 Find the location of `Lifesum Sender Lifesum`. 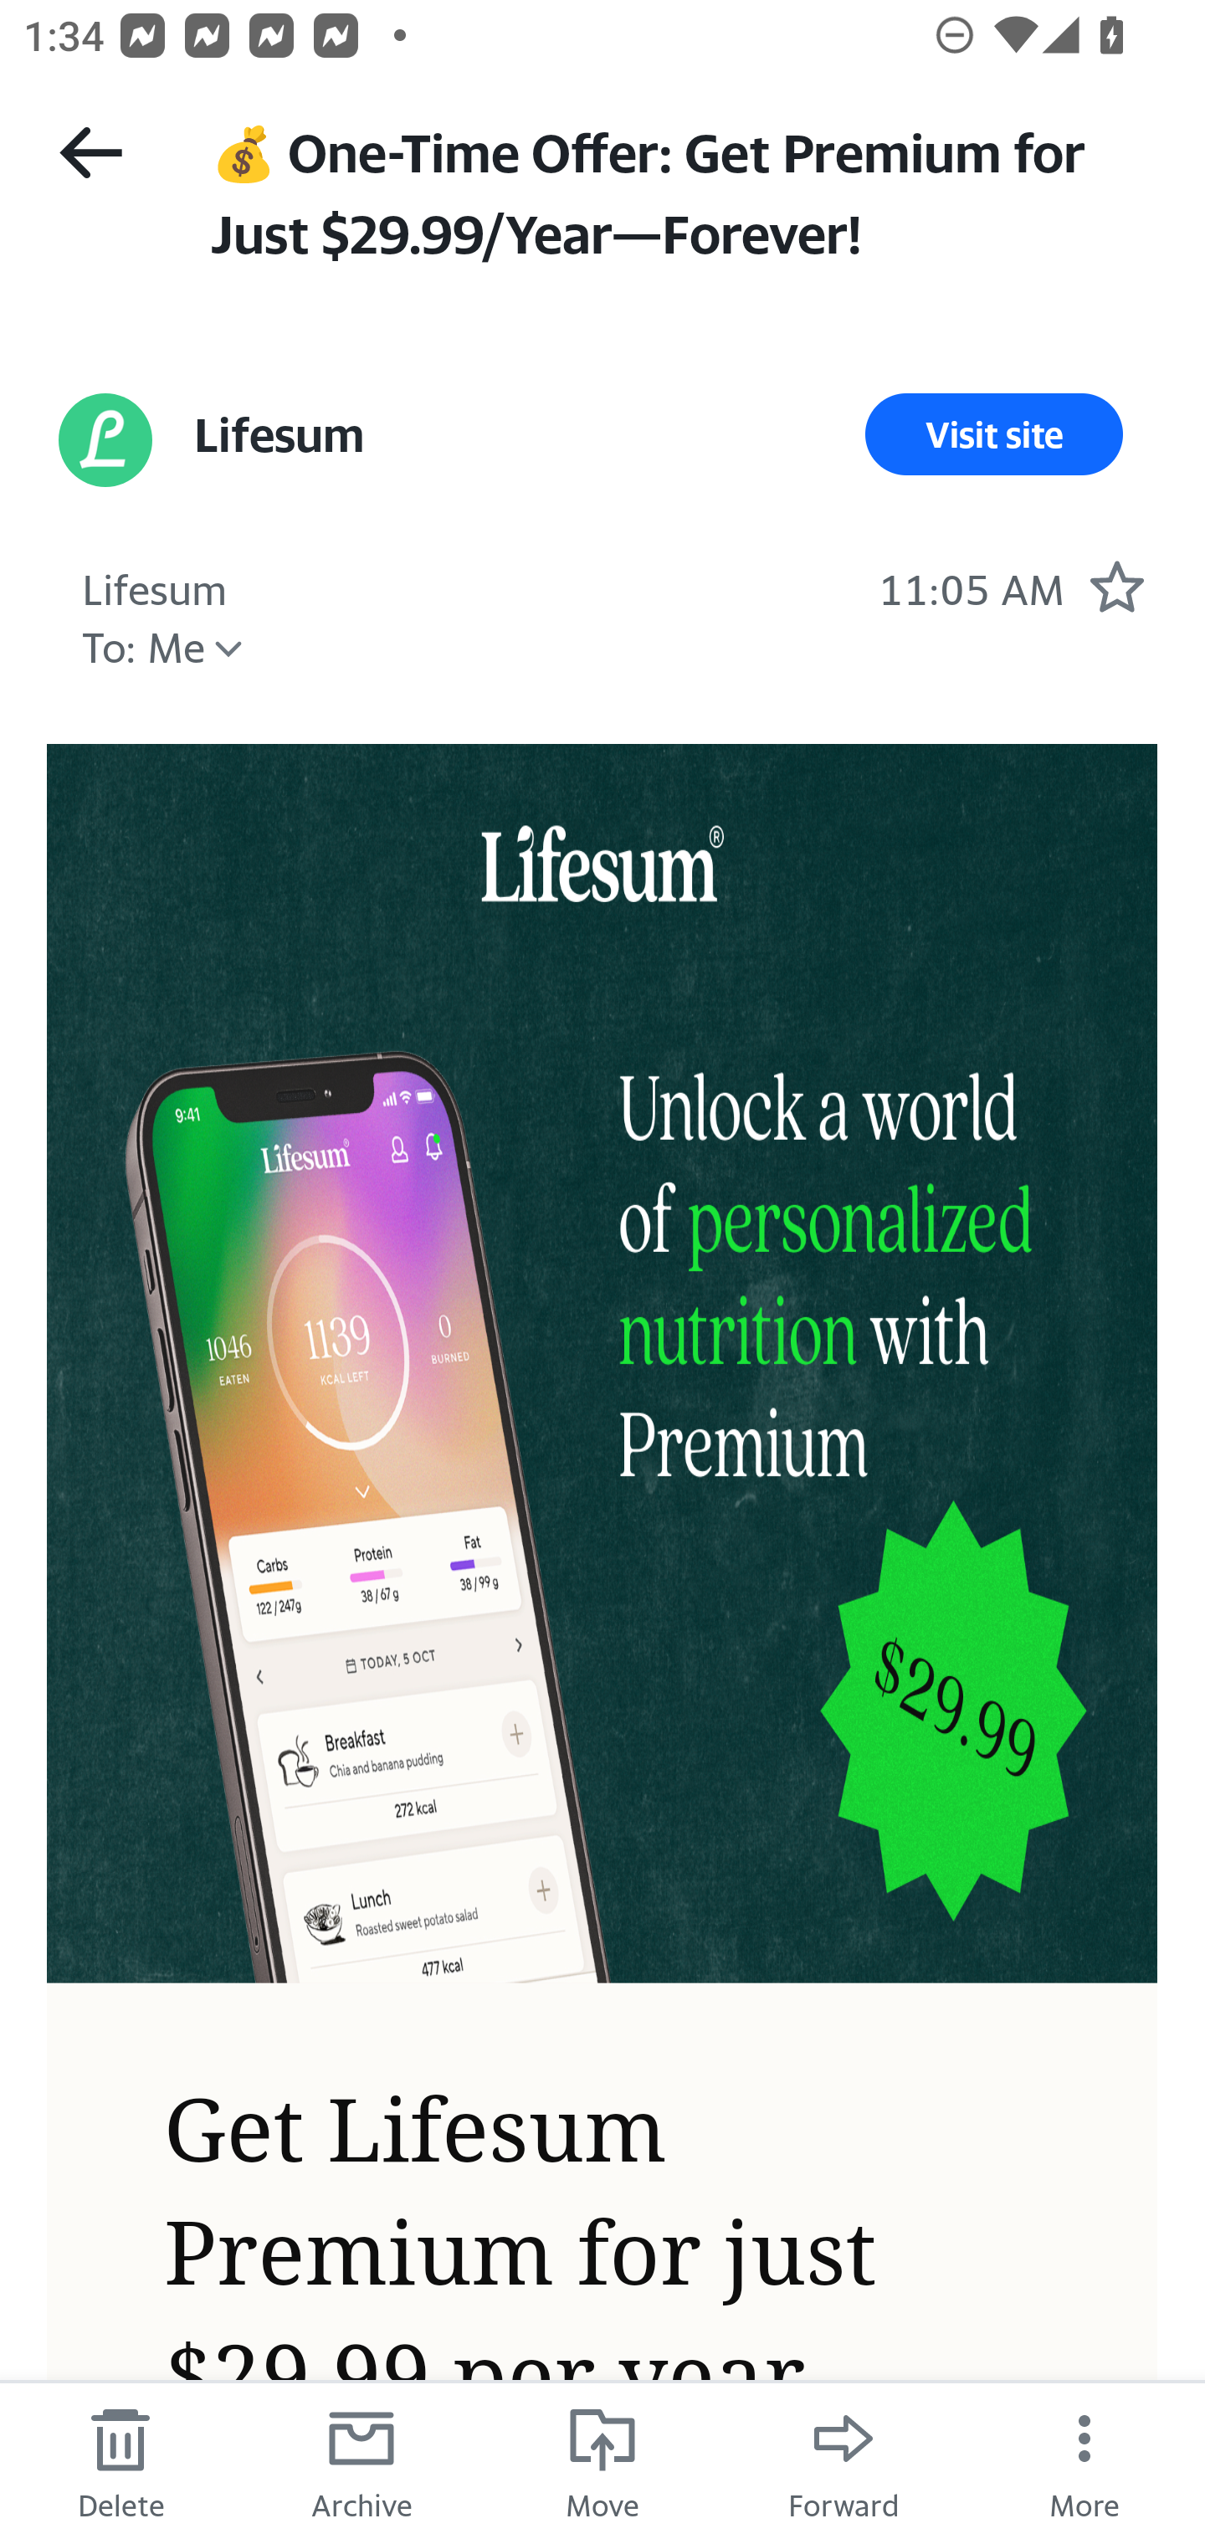

Lifesum Sender Lifesum is located at coordinates (154, 586).